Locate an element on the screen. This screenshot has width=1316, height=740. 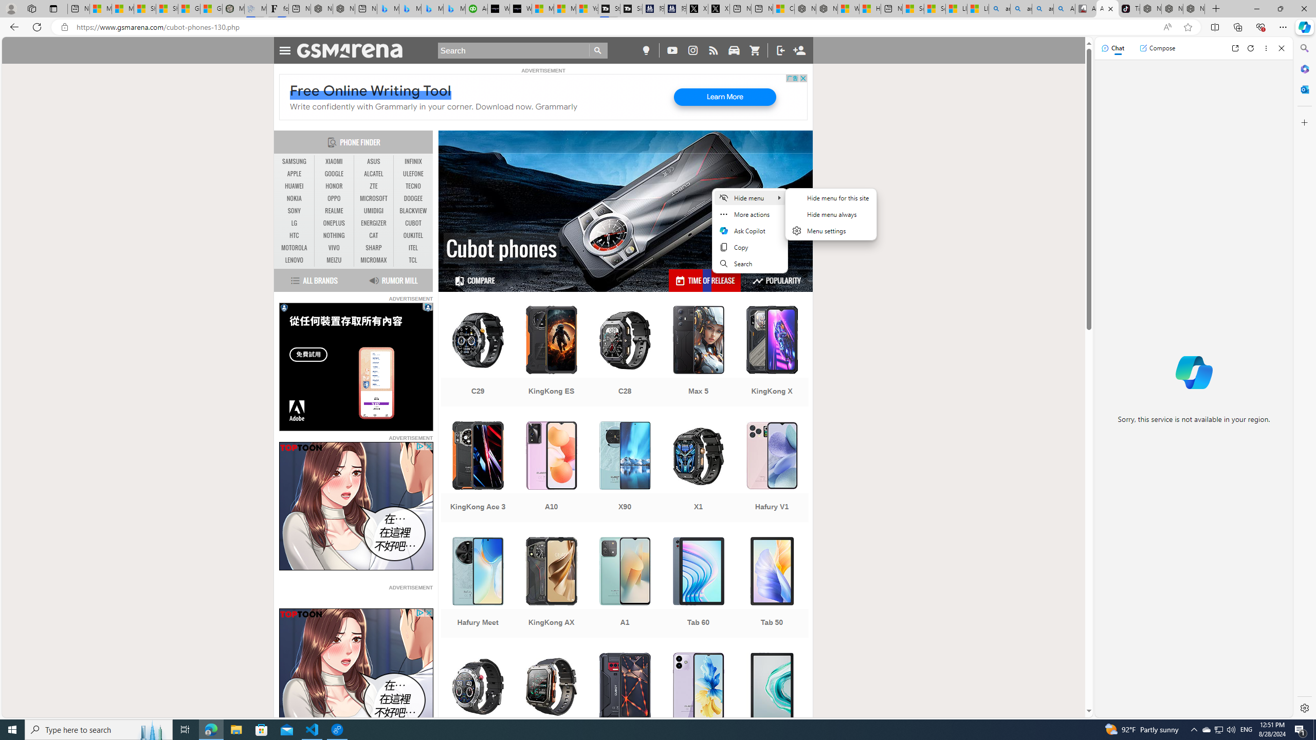
Nordace Siena Pro 15 Backpack is located at coordinates (1172, 9).